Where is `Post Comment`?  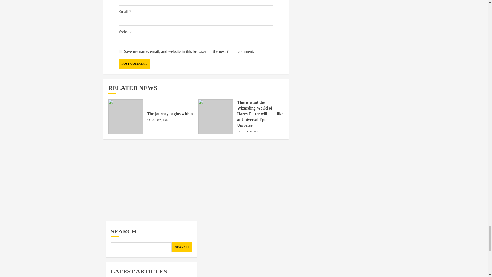
Post Comment is located at coordinates (134, 64).